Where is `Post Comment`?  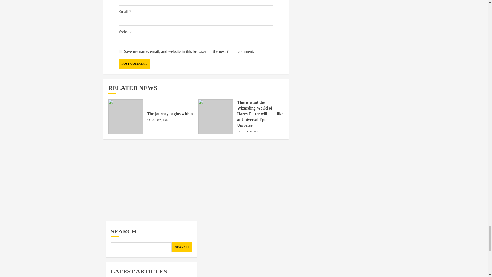
Post Comment is located at coordinates (134, 64).